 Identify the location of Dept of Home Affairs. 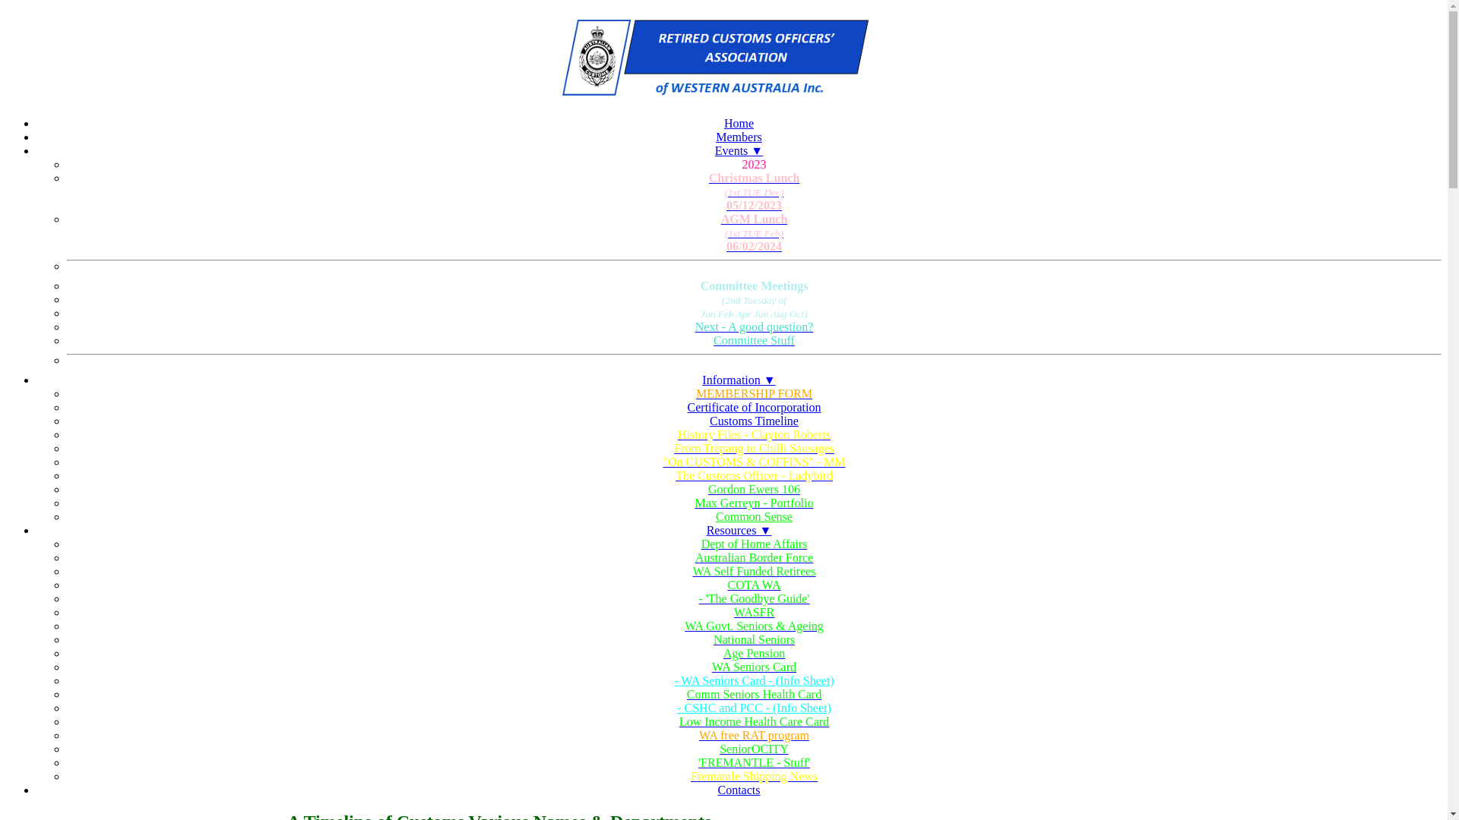
(754, 544).